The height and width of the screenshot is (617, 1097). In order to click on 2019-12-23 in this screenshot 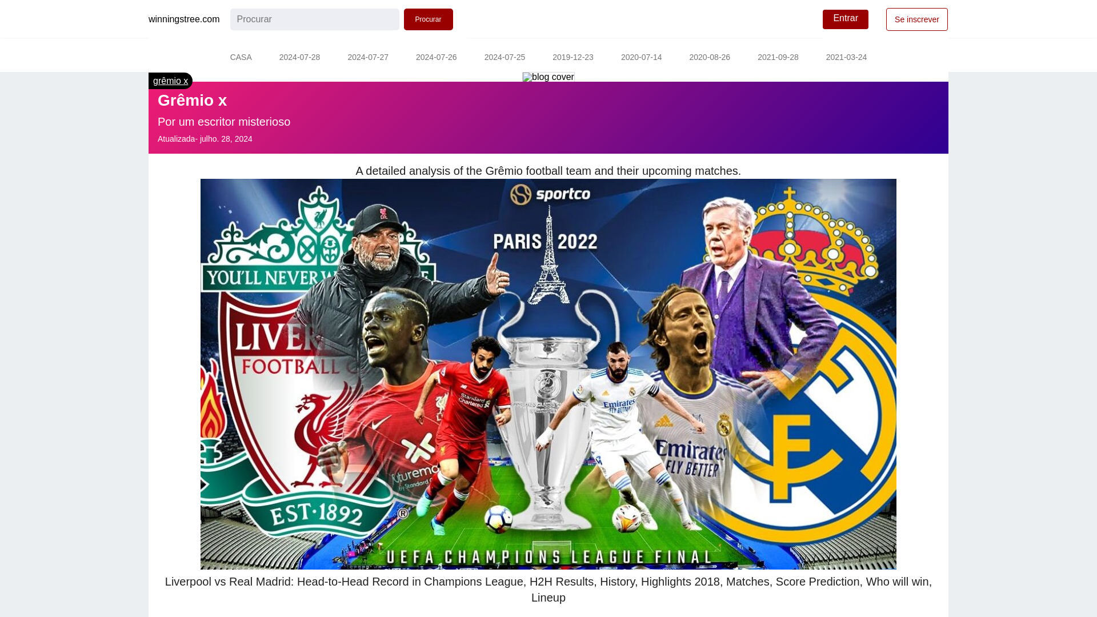, I will do `click(572, 58)`.